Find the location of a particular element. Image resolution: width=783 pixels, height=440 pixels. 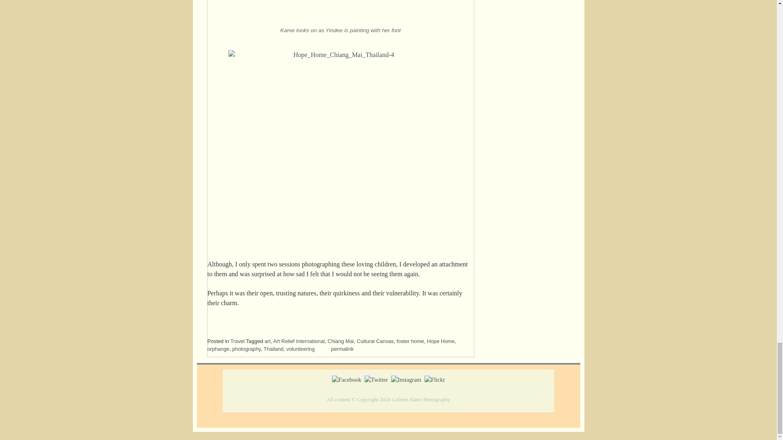

Travel is located at coordinates (237, 341).